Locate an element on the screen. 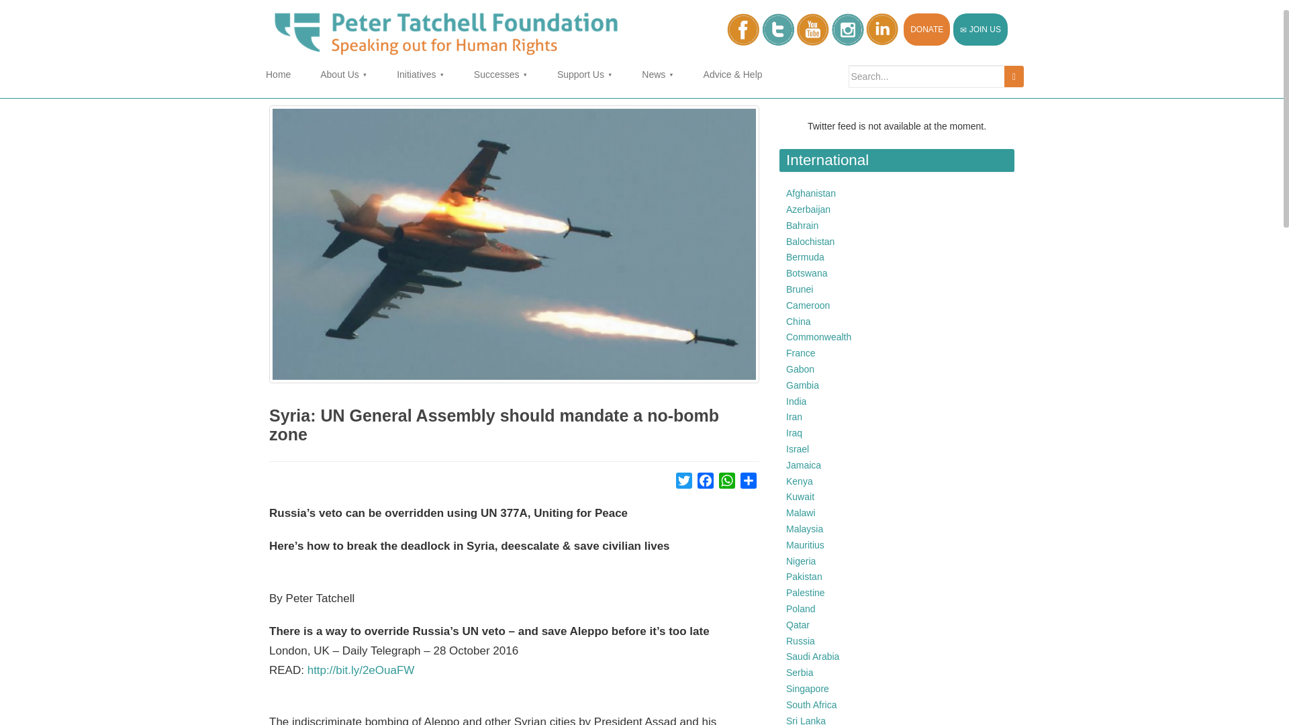 This screenshot has height=725, width=1289. About Us is located at coordinates (343, 75).